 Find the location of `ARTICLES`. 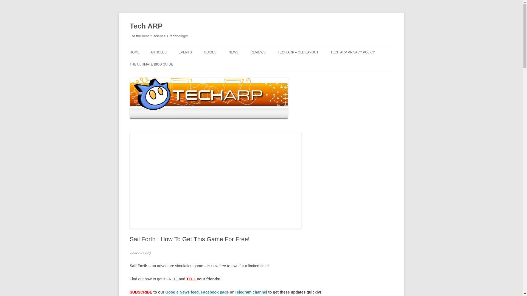

ARTICLES is located at coordinates (158, 52).